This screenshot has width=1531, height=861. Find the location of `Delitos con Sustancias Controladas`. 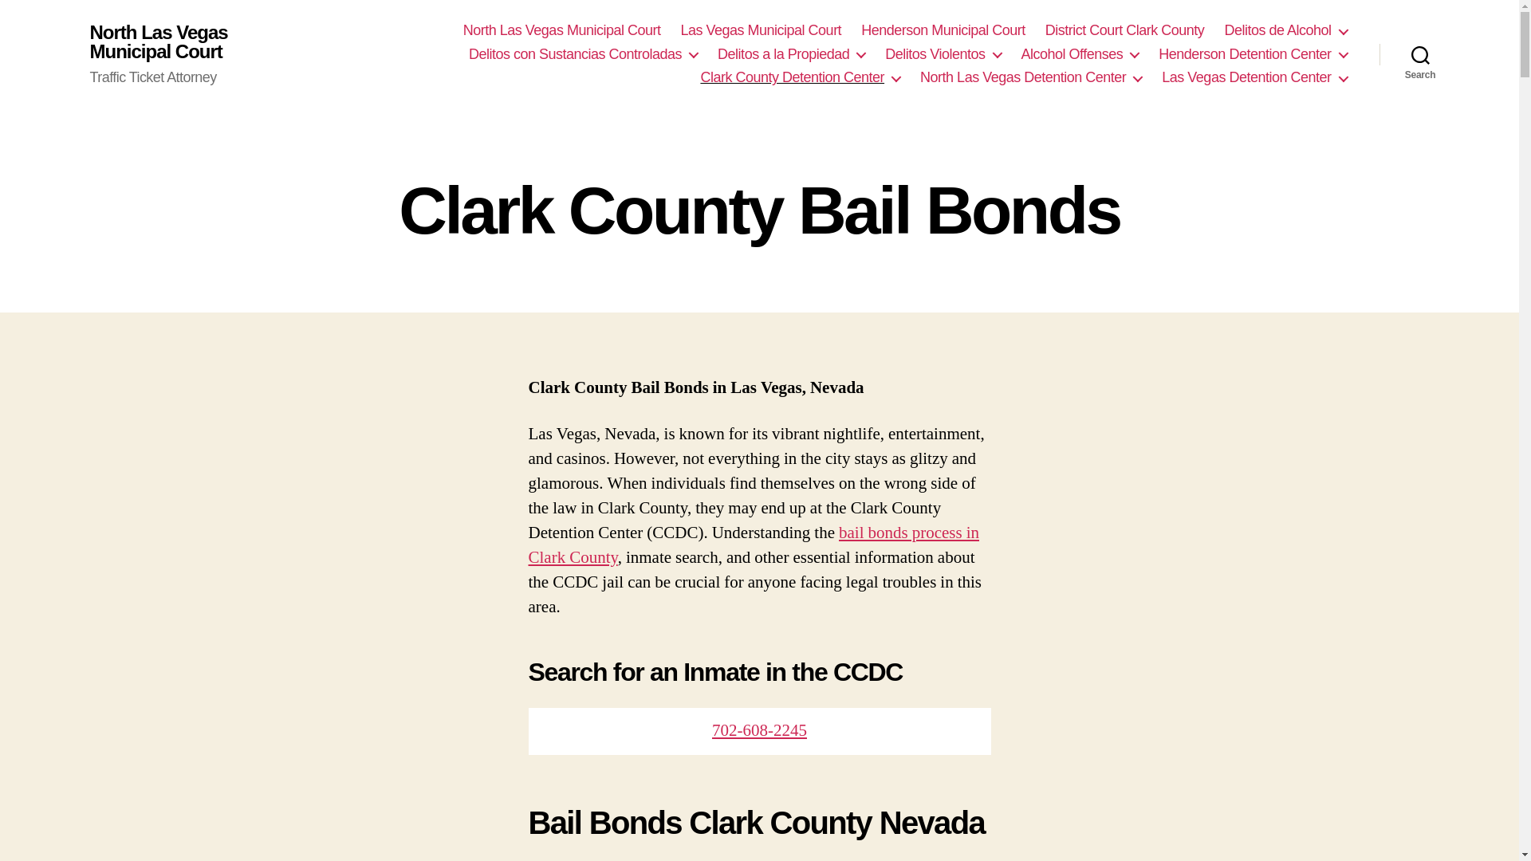

Delitos con Sustancias Controladas is located at coordinates (583, 54).